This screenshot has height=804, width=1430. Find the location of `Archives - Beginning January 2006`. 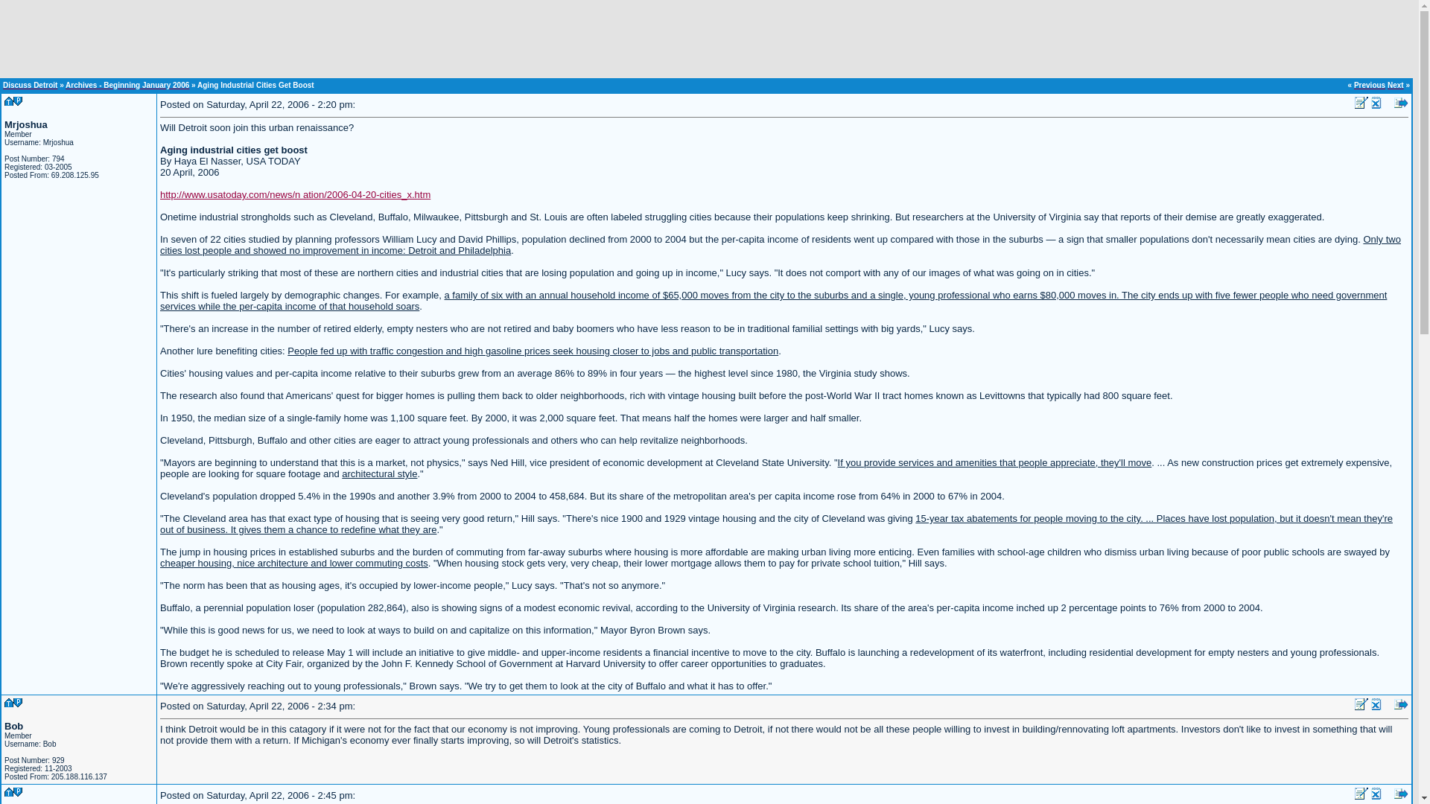

Archives - Beginning January 2006 is located at coordinates (127, 85).